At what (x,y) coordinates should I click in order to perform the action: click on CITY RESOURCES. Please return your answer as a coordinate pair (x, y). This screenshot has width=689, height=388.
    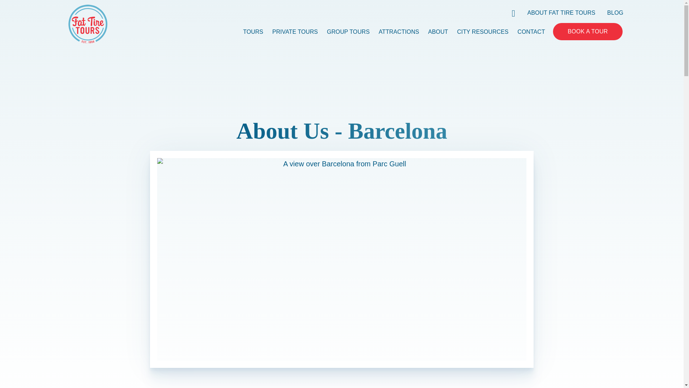
    Looking at the image, I should click on (483, 32).